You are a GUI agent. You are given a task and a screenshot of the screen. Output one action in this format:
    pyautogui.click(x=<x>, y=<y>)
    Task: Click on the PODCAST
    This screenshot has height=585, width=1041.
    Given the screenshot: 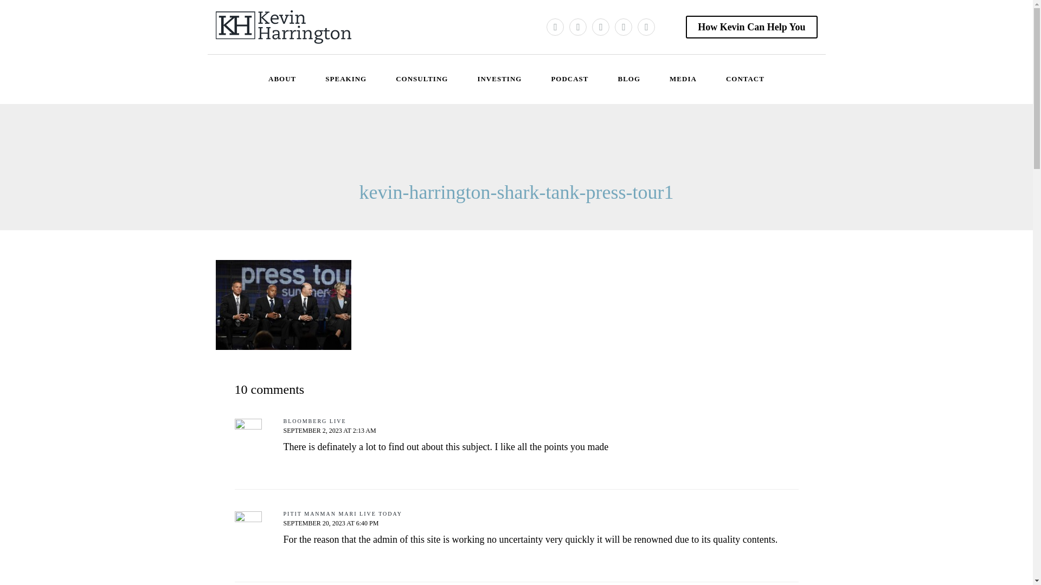 What is the action you would take?
    pyautogui.click(x=569, y=79)
    